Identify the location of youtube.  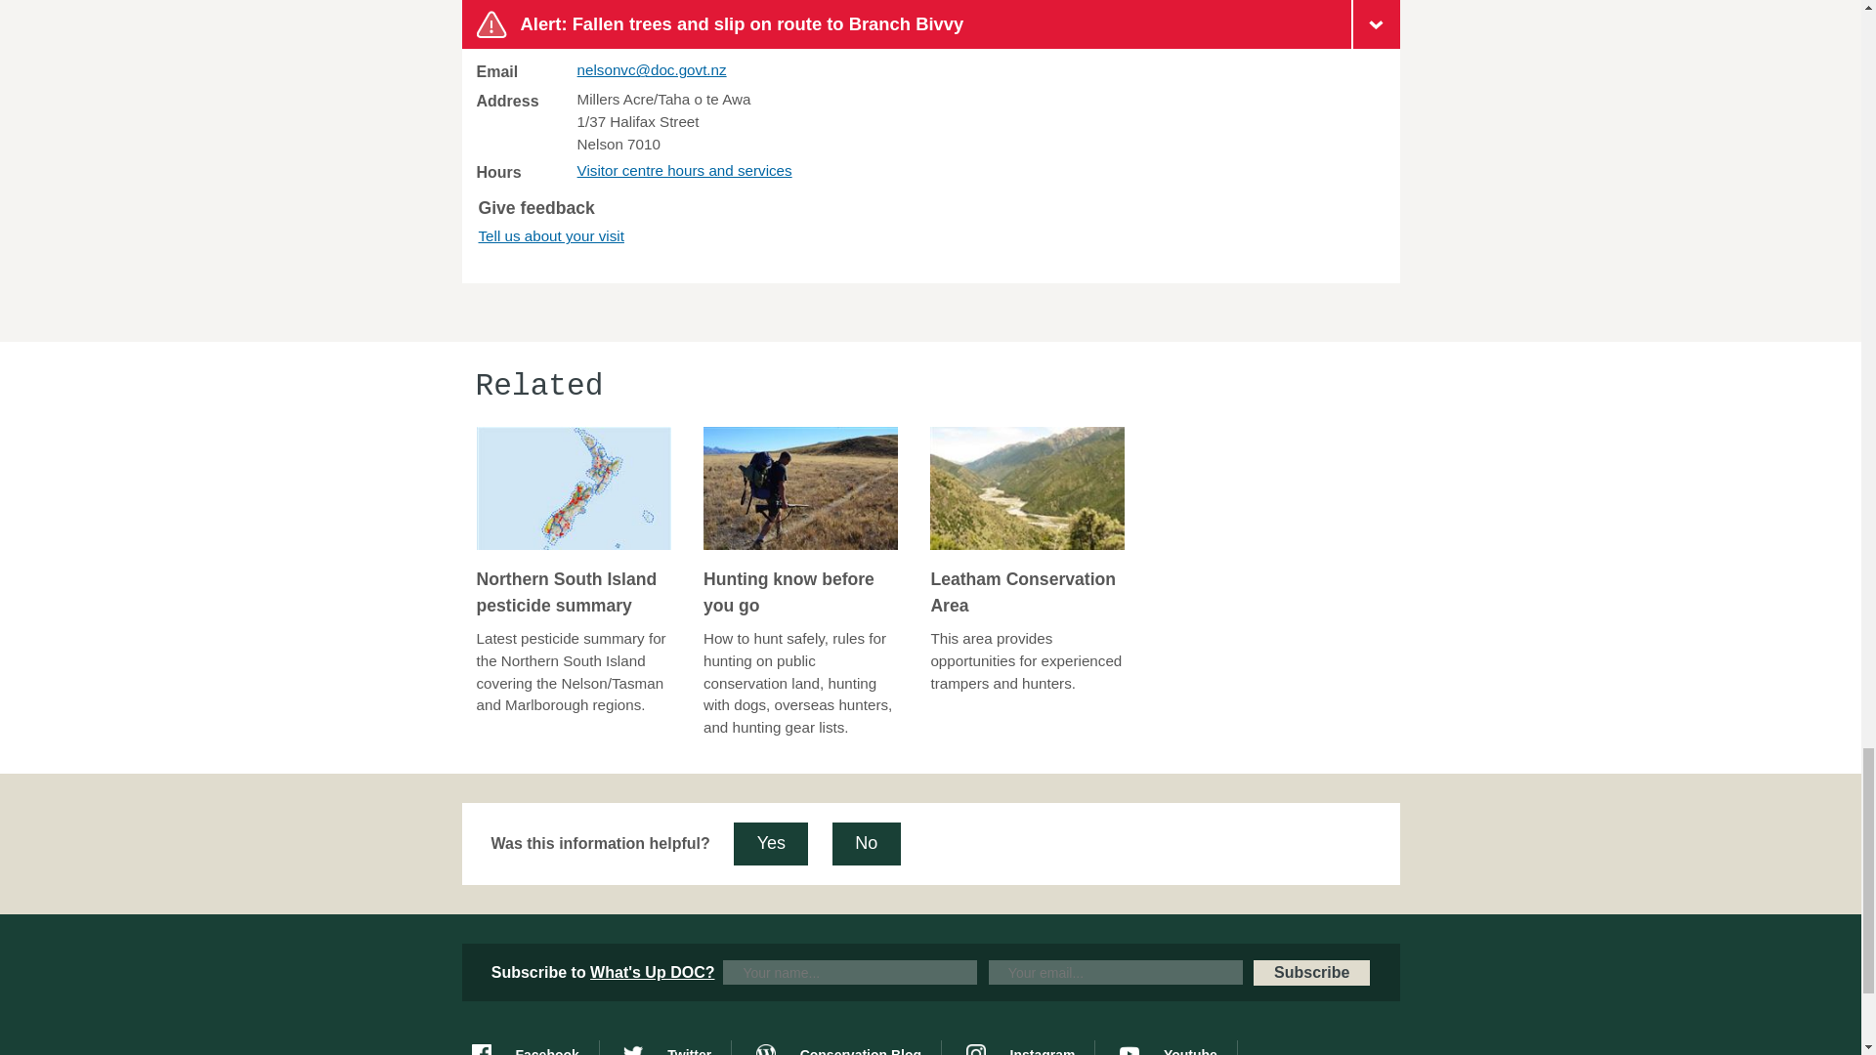
(1178, 1047).